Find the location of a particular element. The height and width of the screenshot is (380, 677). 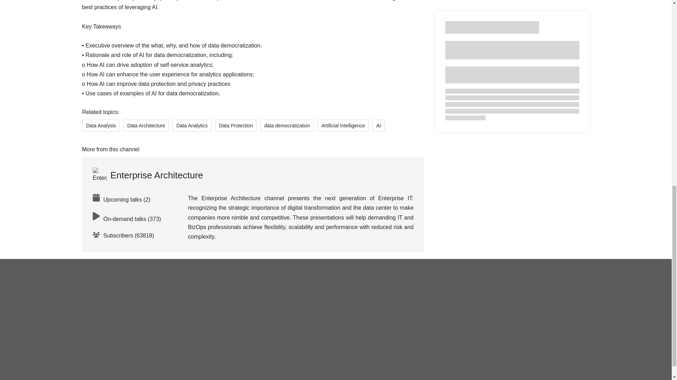

AI is located at coordinates (378, 125).